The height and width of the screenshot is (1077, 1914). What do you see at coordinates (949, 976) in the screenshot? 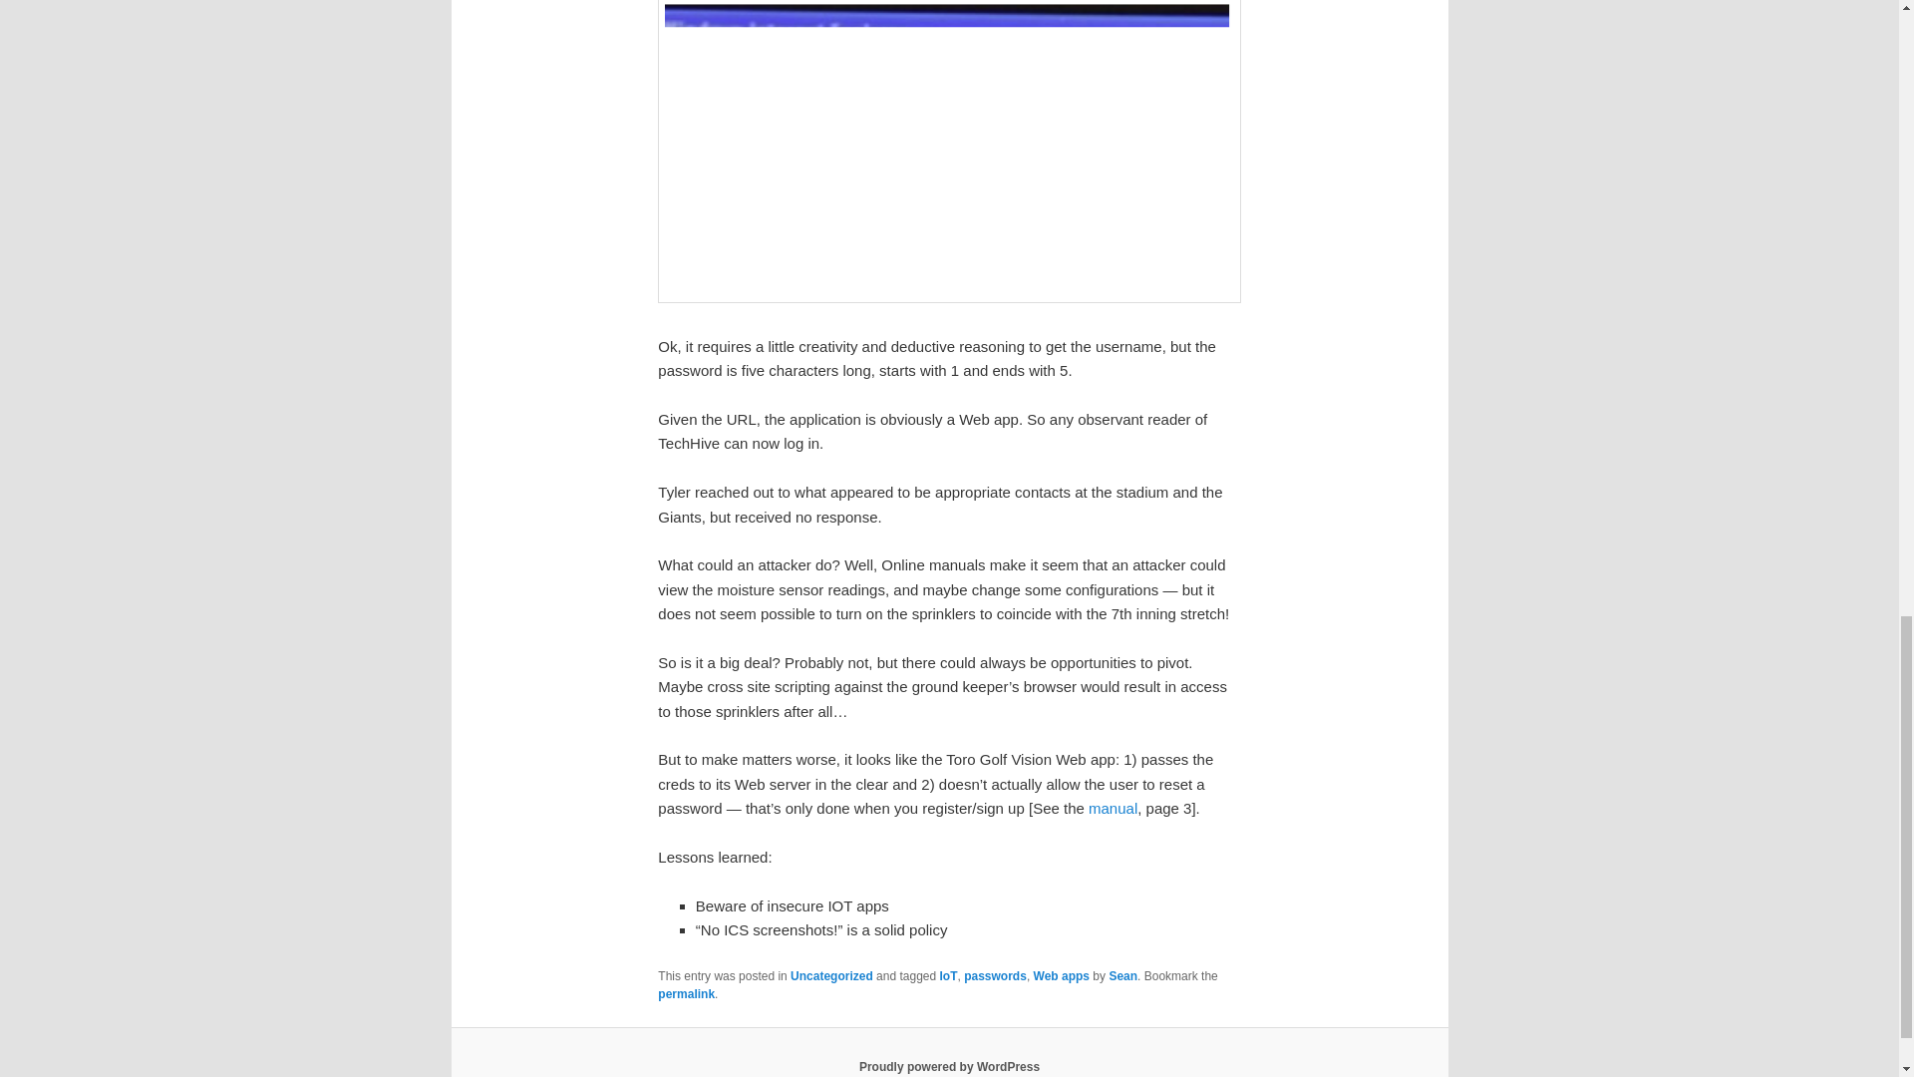
I see `IoT` at bounding box center [949, 976].